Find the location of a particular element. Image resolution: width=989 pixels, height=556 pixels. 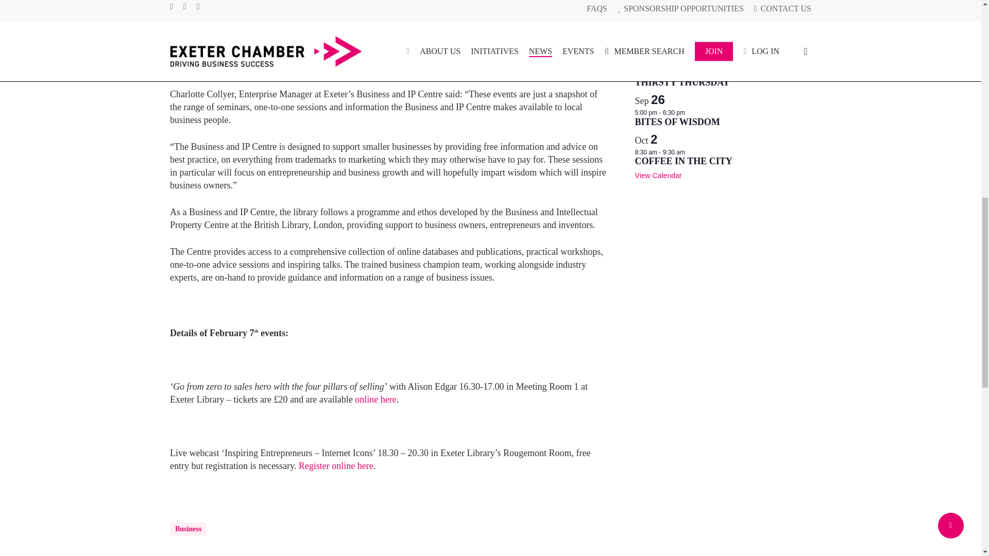

Event Series is located at coordinates (690, 151).